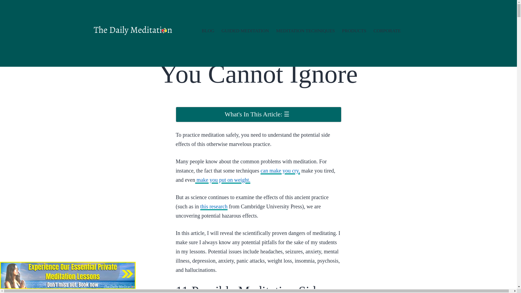 The width and height of the screenshot is (521, 293). What do you see at coordinates (208, 31) in the screenshot?
I see `BLOG` at bounding box center [208, 31].